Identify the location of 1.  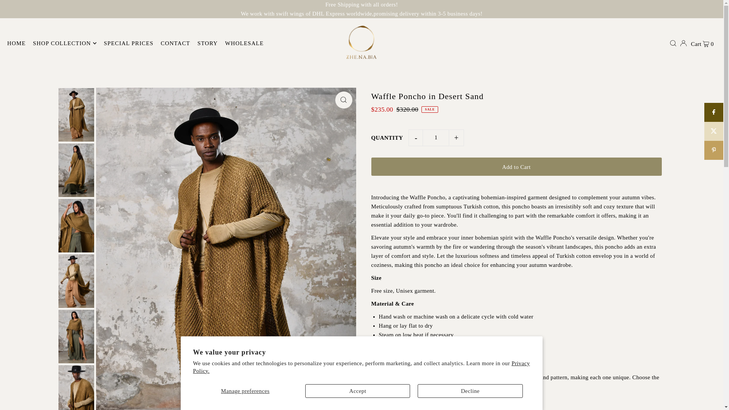
(436, 137).